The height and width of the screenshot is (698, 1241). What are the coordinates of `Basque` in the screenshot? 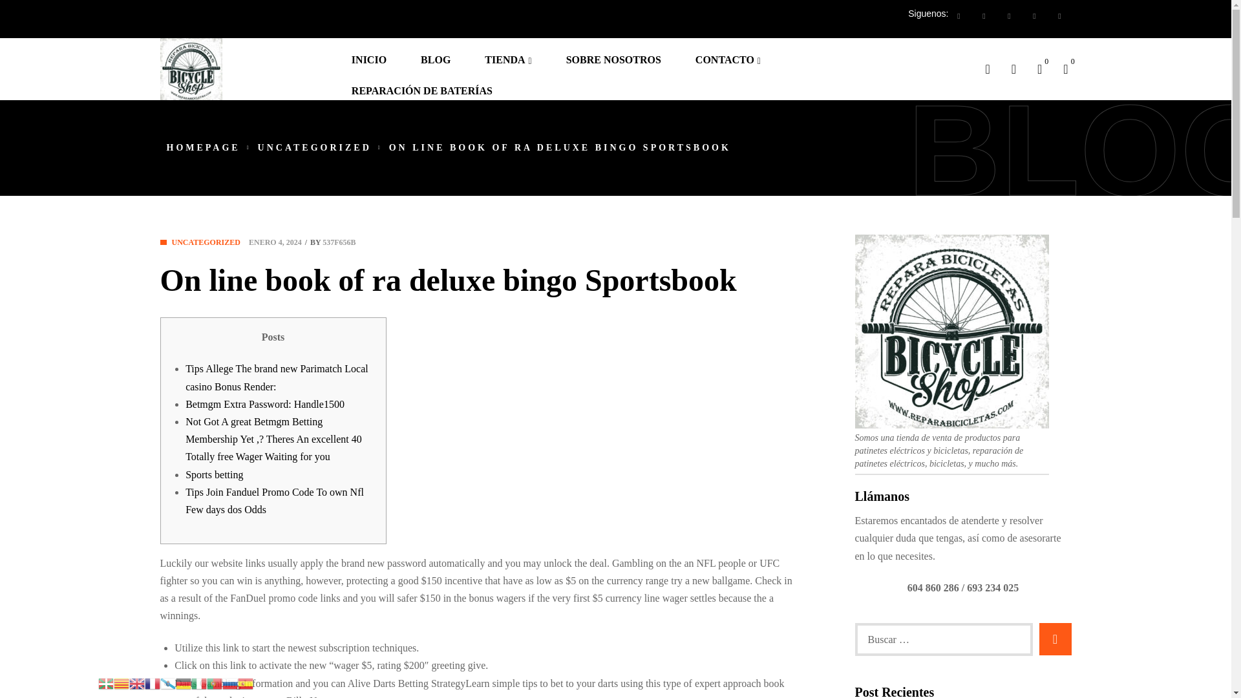 It's located at (106, 682).